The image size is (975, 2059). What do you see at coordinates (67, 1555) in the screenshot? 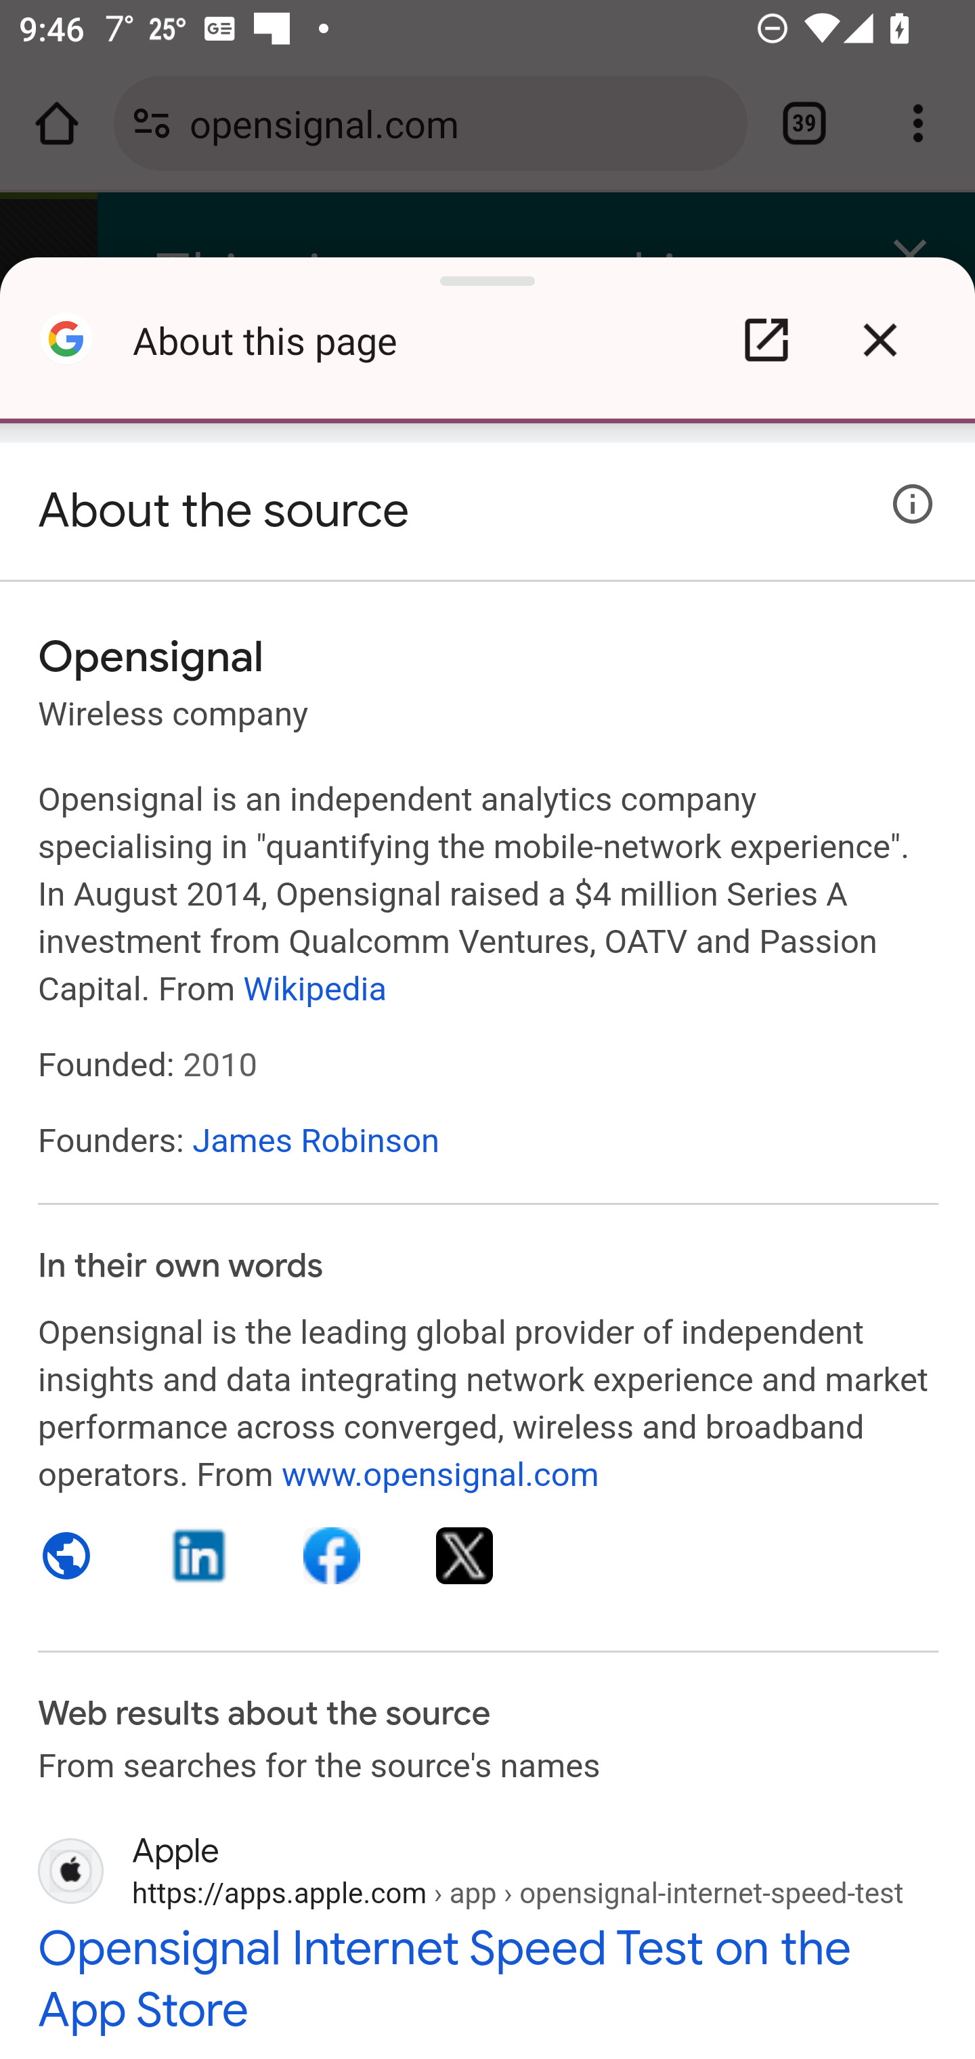
I see `Official site, Opensignal` at bounding box center [67, 1555].